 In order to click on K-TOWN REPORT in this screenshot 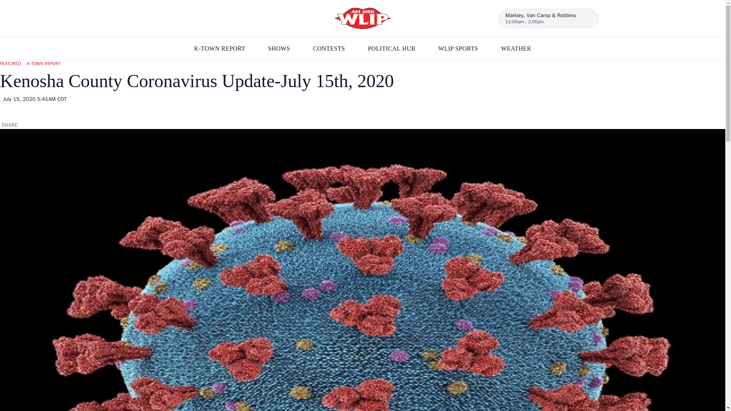, I will do `click(219, 49)`.